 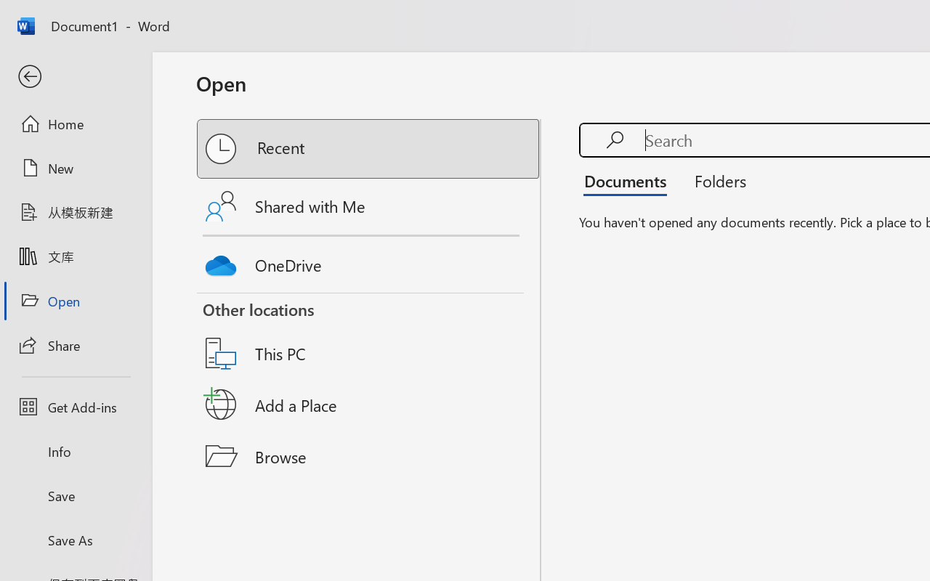 I want to click on Info, so click(x=76, y=452).